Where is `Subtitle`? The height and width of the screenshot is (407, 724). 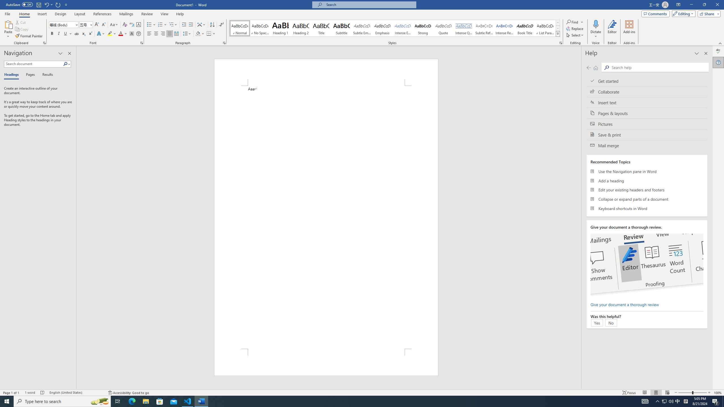 Subtitle is located at coordinates (342, 28).